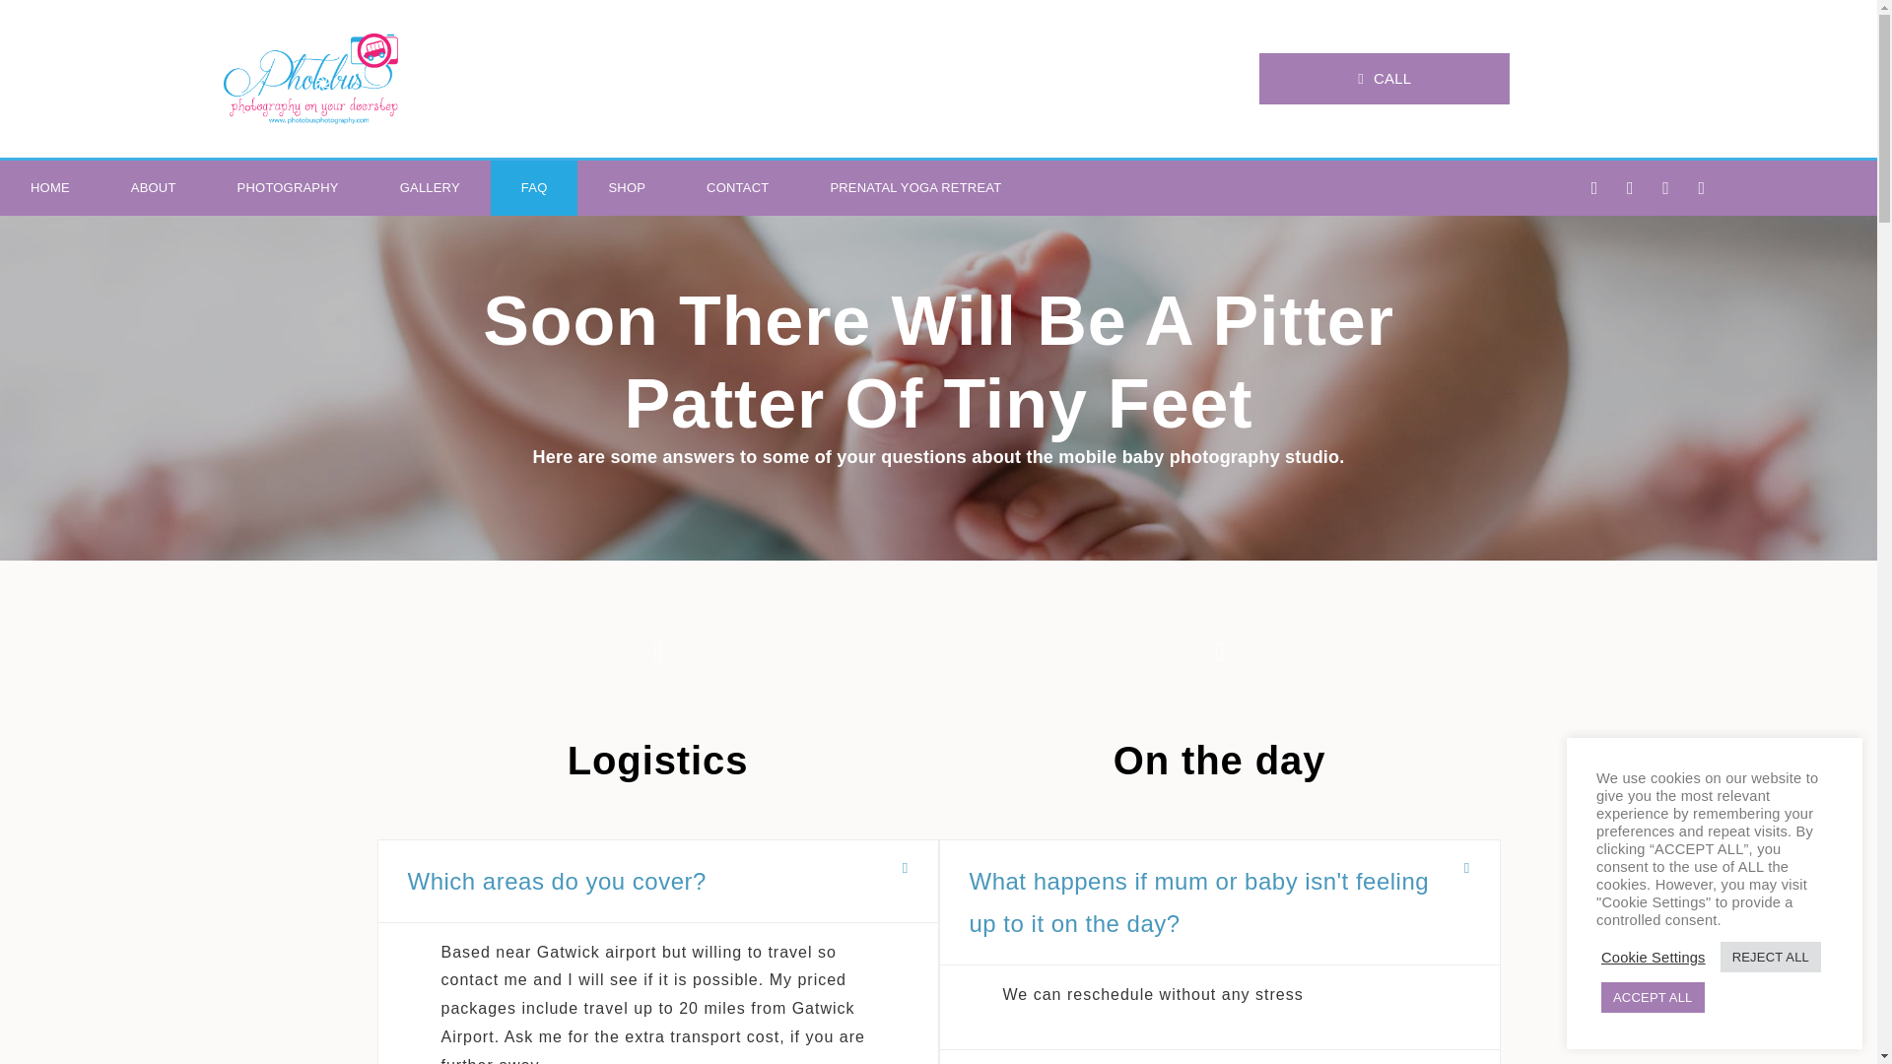  What do you see at coordinates (737, 188) in the screenshot?
I see `CONTACT` at bounding box center [737, 188].